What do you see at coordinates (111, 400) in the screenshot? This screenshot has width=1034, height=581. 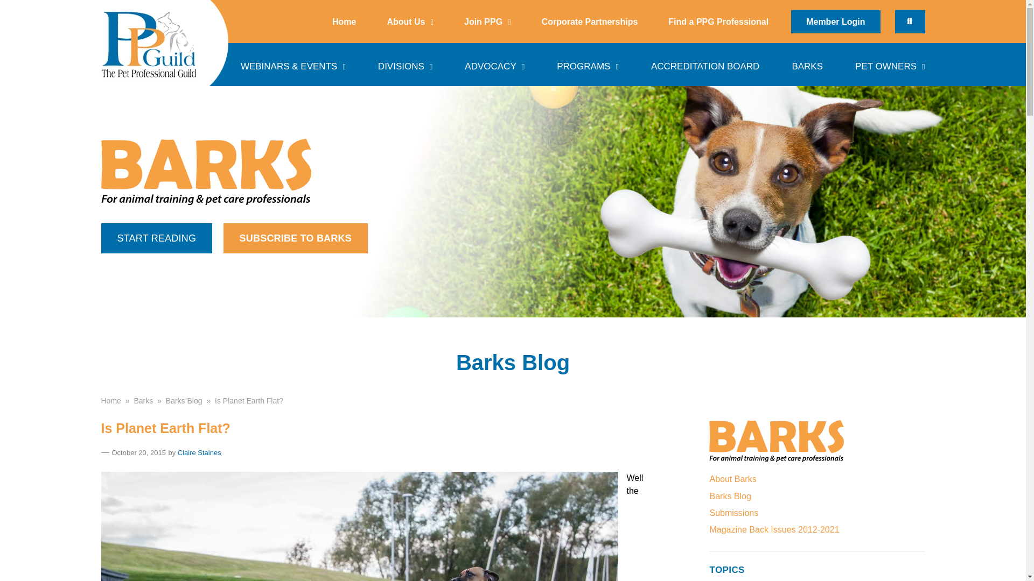 I see `Go to Pet Professional Guild.` at bounding box center [111, 400].